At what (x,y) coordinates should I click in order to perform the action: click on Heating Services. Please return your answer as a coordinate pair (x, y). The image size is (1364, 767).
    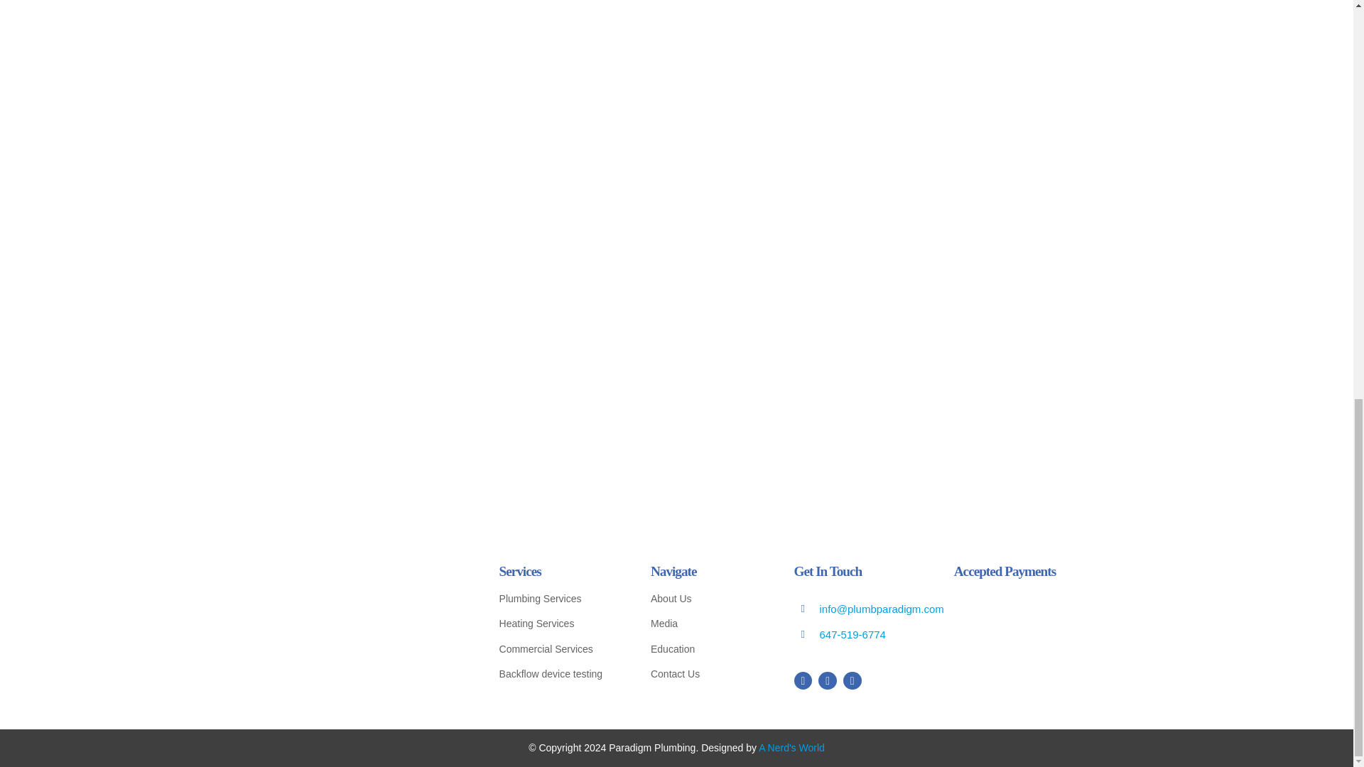
    Looking at the image, I should click on (558, 624).